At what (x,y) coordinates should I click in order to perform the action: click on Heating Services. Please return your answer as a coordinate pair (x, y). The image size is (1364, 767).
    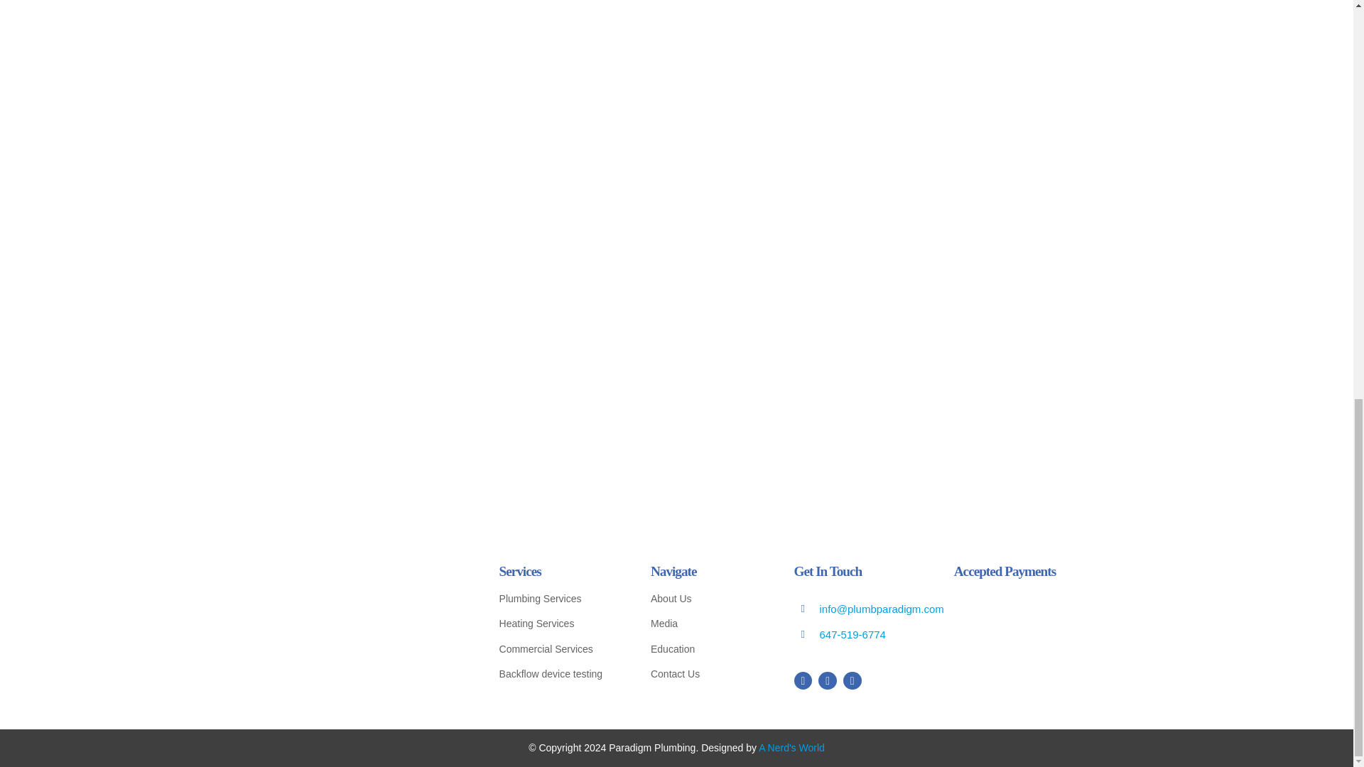
    Looking at the image, I should click on (558, 624).